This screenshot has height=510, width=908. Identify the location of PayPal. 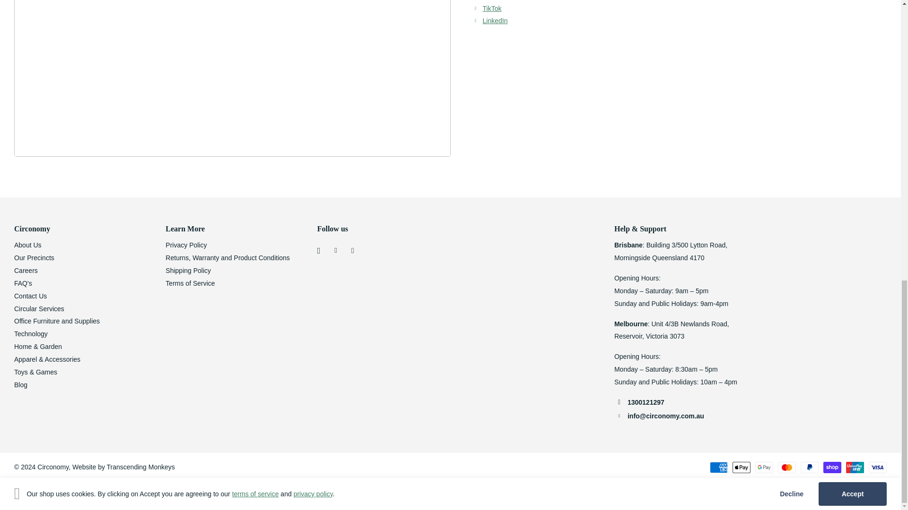
(810, 467).